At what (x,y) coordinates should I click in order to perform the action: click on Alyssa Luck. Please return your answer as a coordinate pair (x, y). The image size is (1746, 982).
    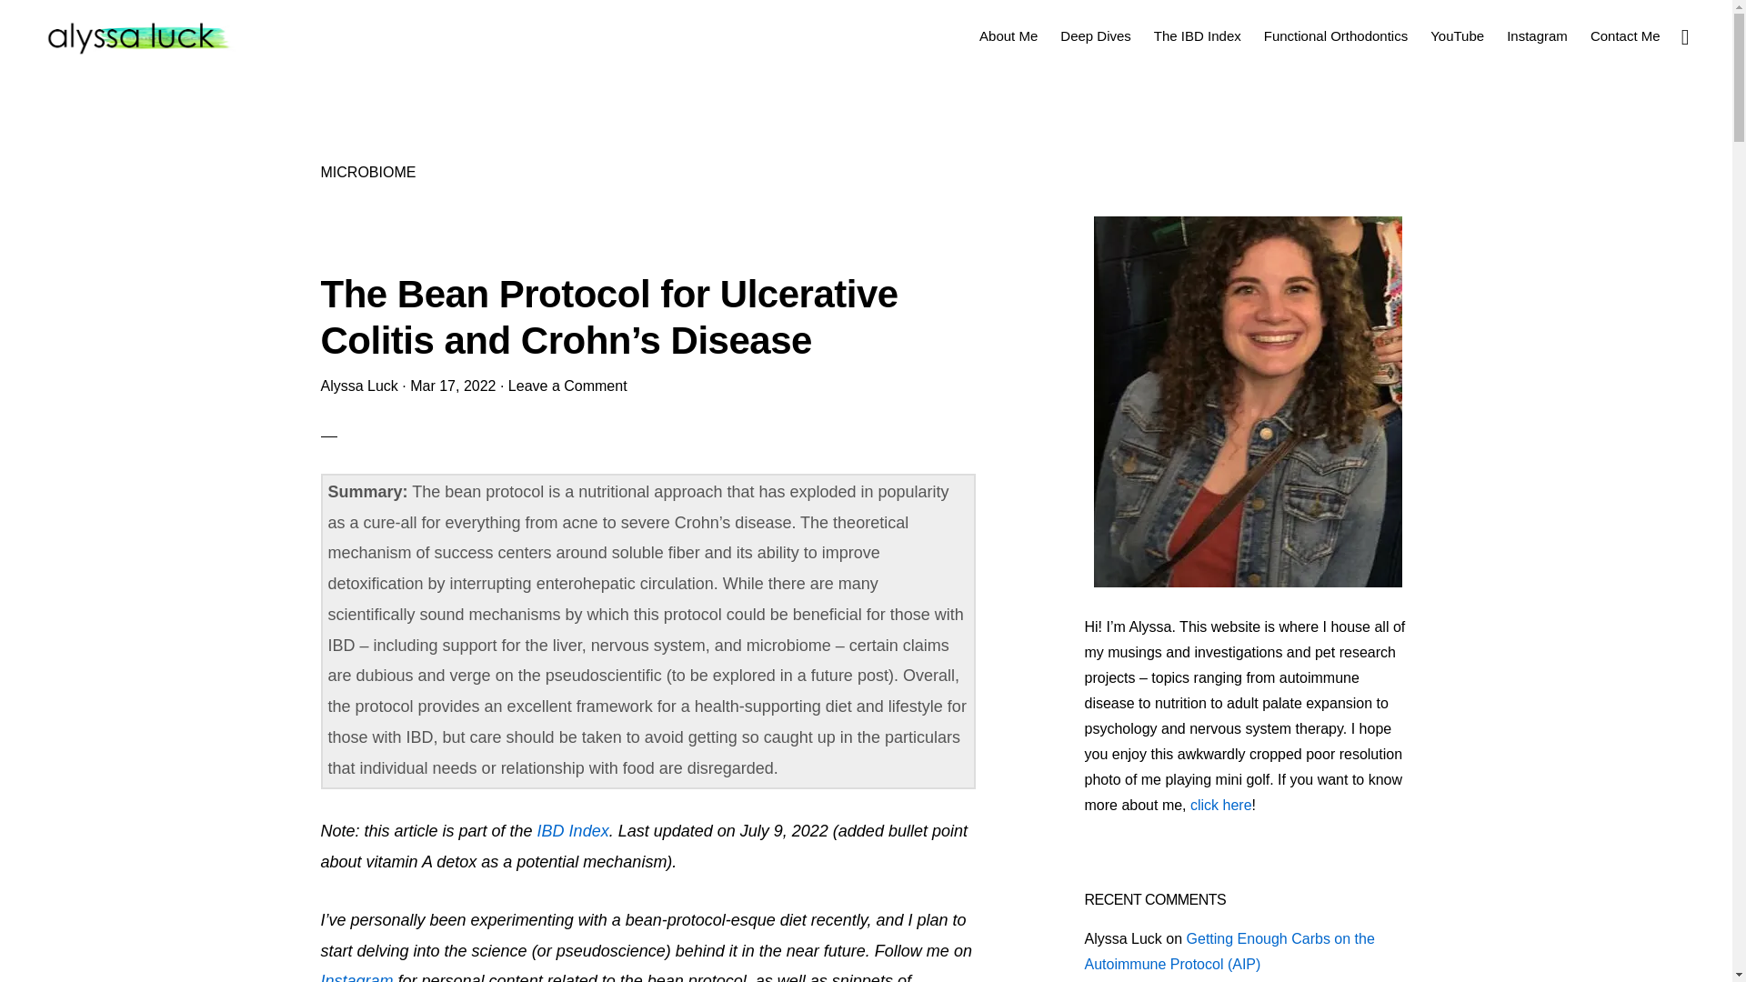
    Looking at the image, I should click on (358, 386).